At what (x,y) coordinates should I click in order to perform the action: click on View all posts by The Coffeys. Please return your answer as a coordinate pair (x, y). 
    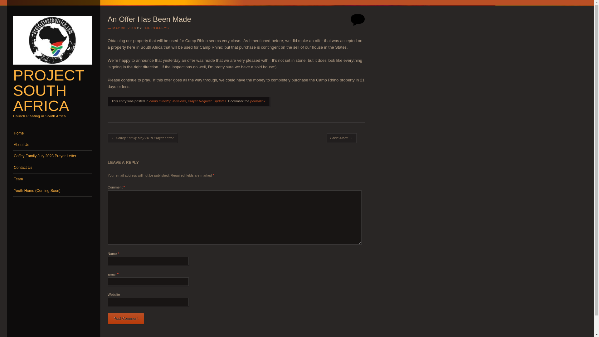
    Looking at the image, I should click on (156, 28).